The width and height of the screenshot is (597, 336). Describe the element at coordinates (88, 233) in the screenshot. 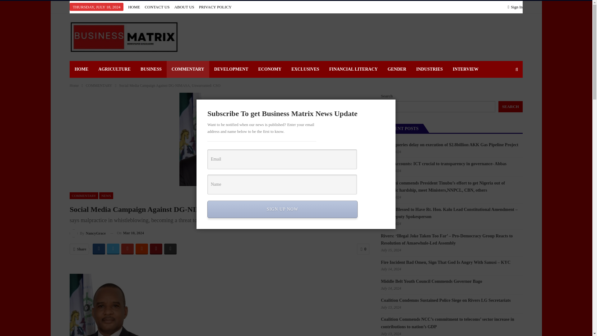

I see `By NancyGrace` at that location.